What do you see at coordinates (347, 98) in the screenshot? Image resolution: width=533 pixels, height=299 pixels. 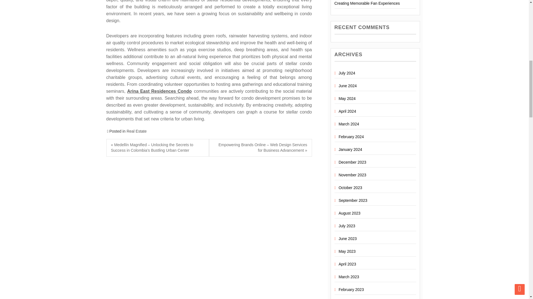 I see `May 2024` at bounding box center [347, 98].